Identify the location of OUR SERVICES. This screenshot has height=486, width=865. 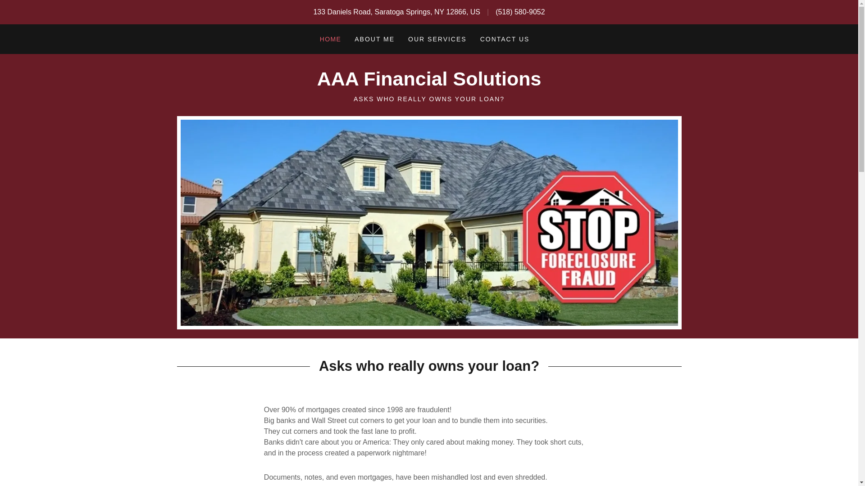
(437, 39).